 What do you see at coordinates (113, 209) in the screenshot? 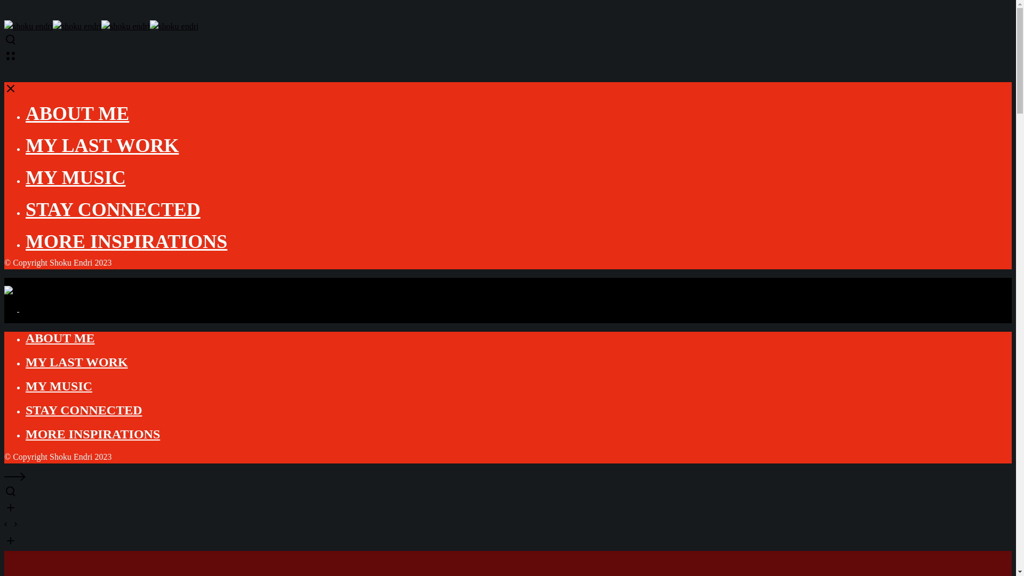
I see `STAY CONNECTED` at bounding box center [113, 209].